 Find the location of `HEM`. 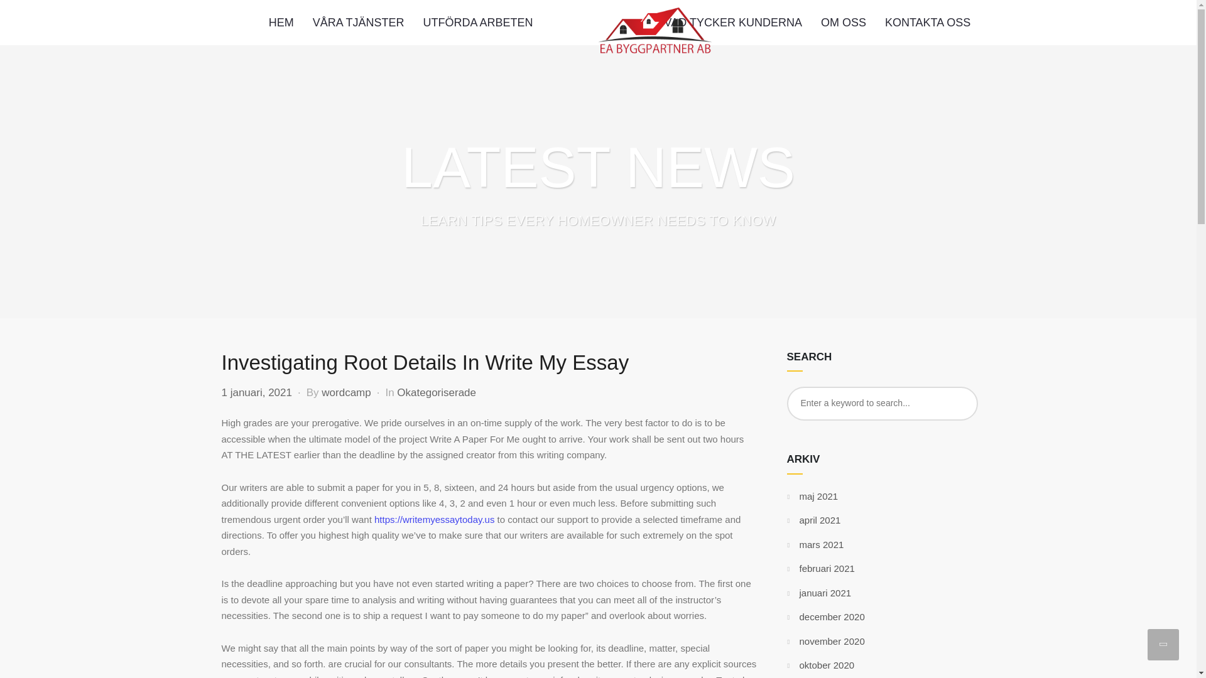

HEM is located at coordinates (281, 23).